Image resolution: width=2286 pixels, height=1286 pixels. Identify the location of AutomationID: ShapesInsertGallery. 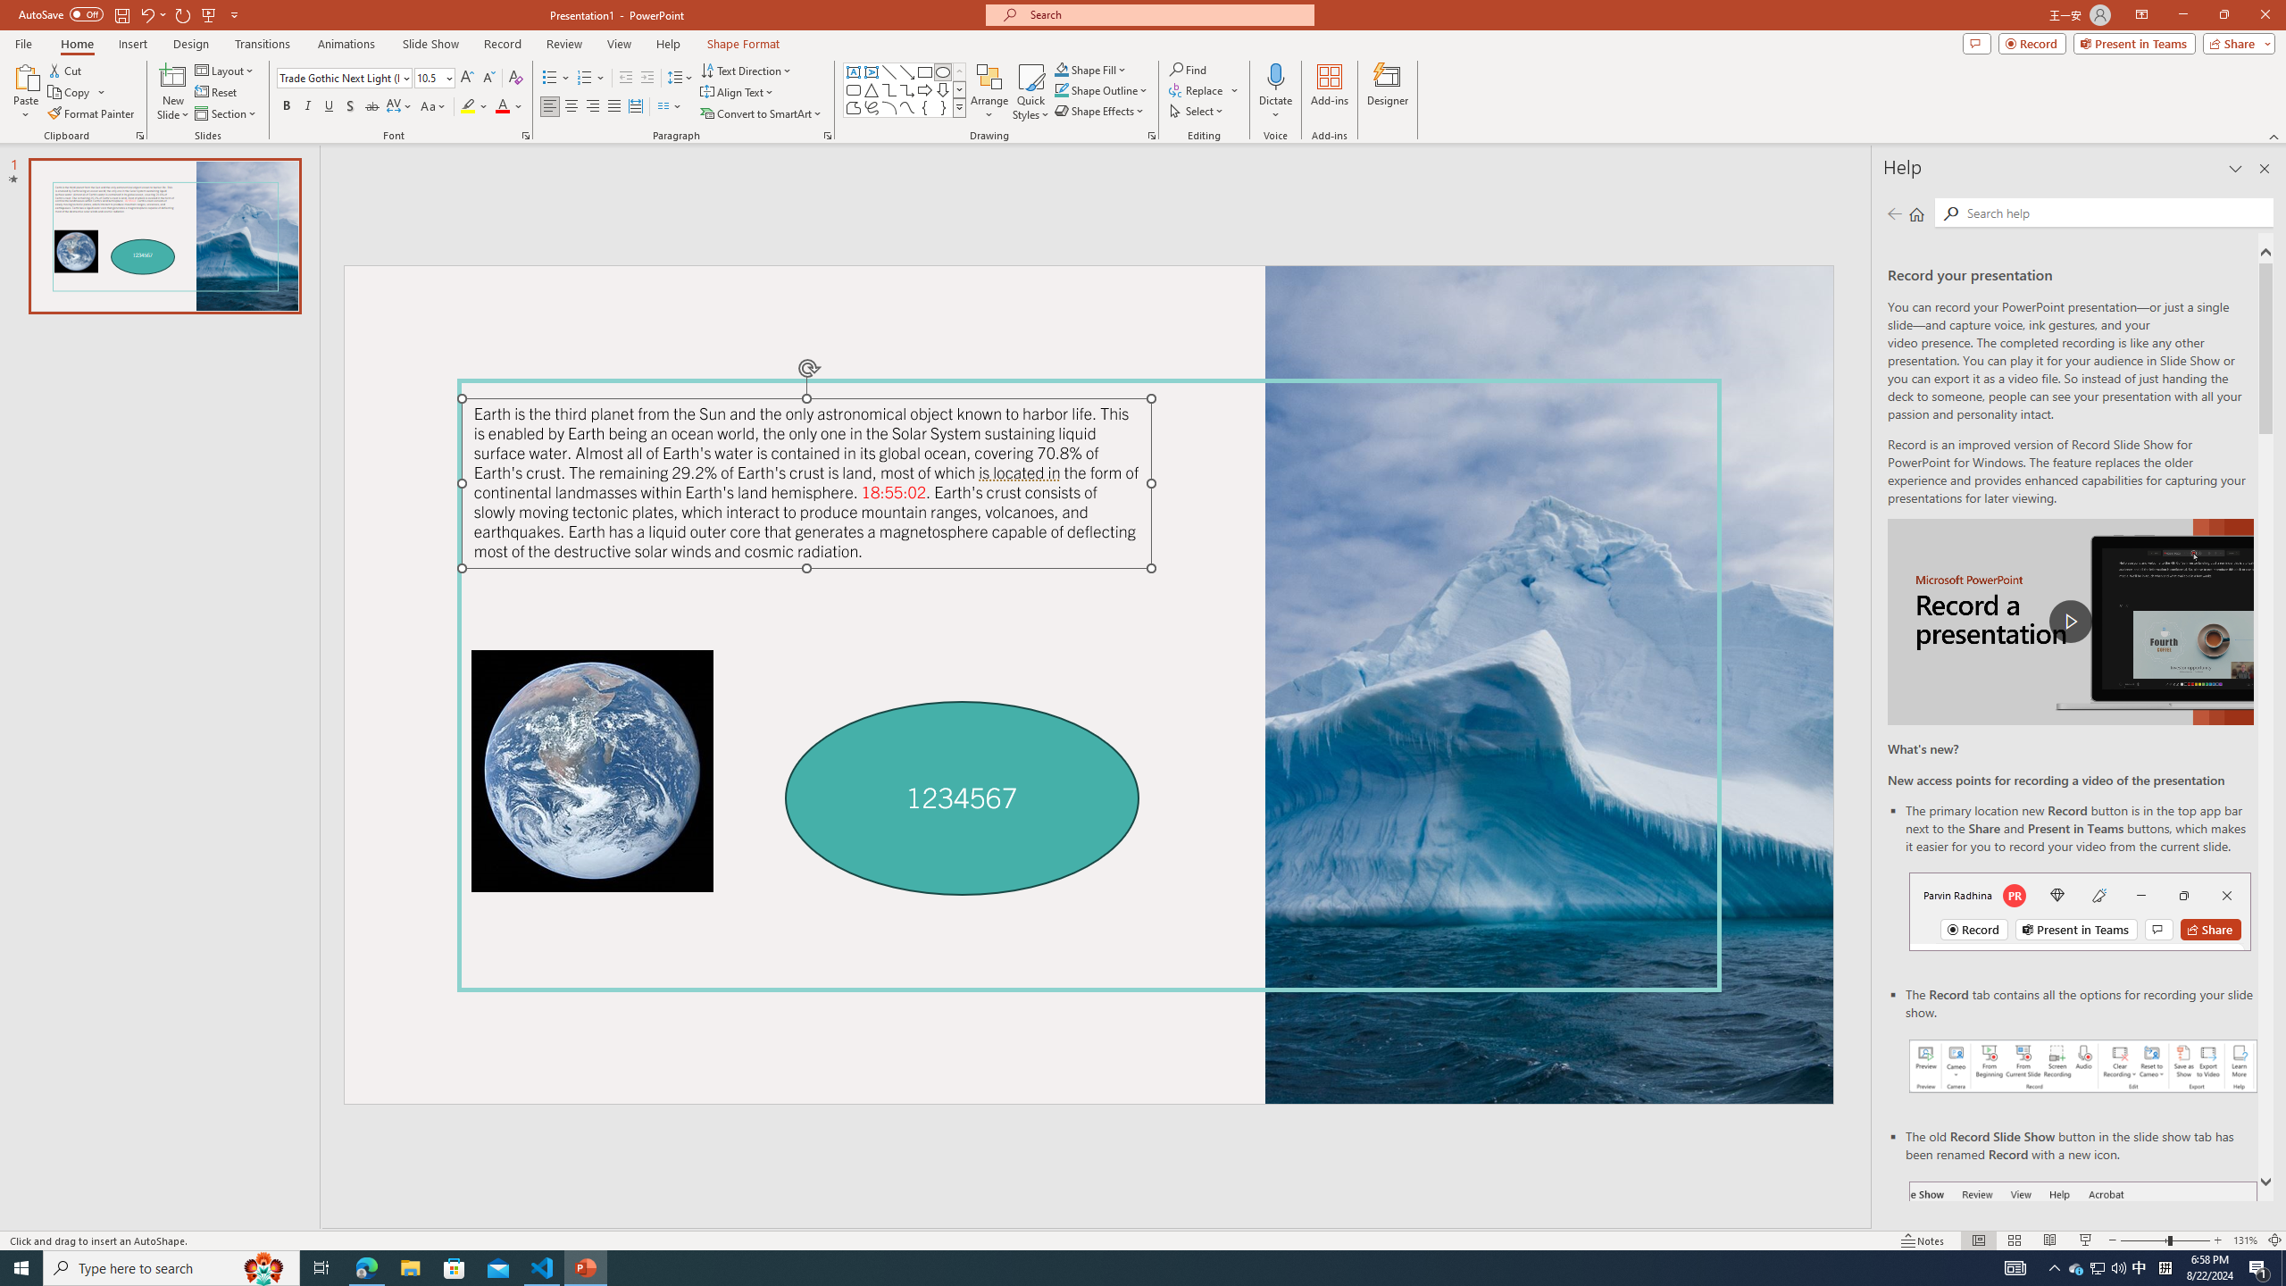
(905, 90).